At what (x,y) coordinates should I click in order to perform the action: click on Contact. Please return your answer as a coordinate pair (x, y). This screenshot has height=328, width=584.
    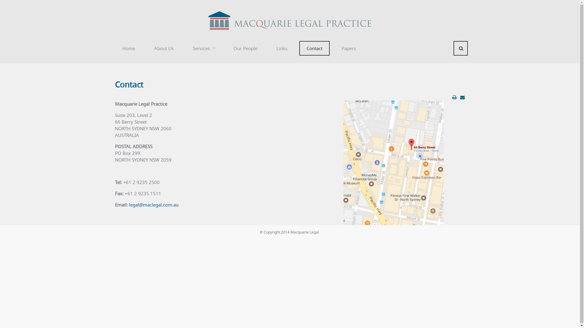
    Looking at the image, I should click on (129, 84).